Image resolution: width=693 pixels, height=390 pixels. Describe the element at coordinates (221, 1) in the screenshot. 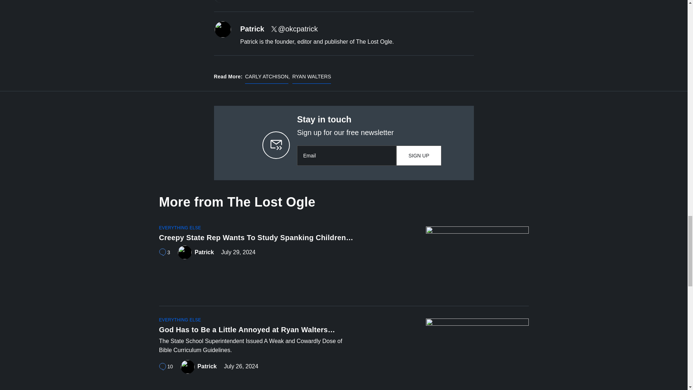

I see `Share on Facebook` at that location.